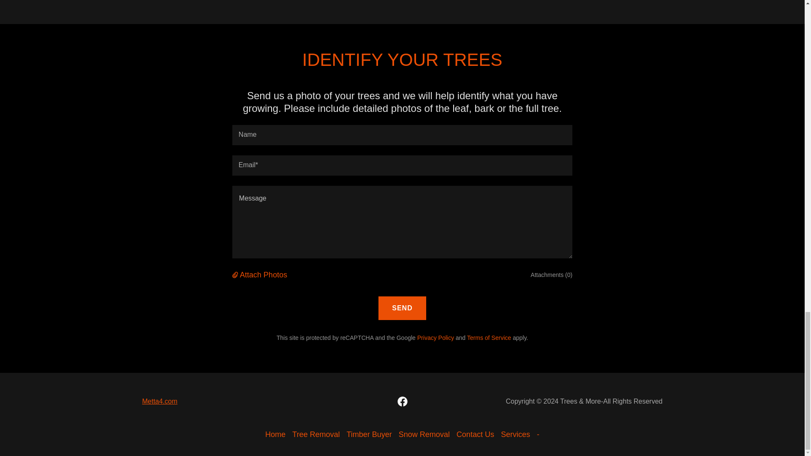  Describe the element at coordinates (515, 434) in the screenshot. I see `Services` at that location.